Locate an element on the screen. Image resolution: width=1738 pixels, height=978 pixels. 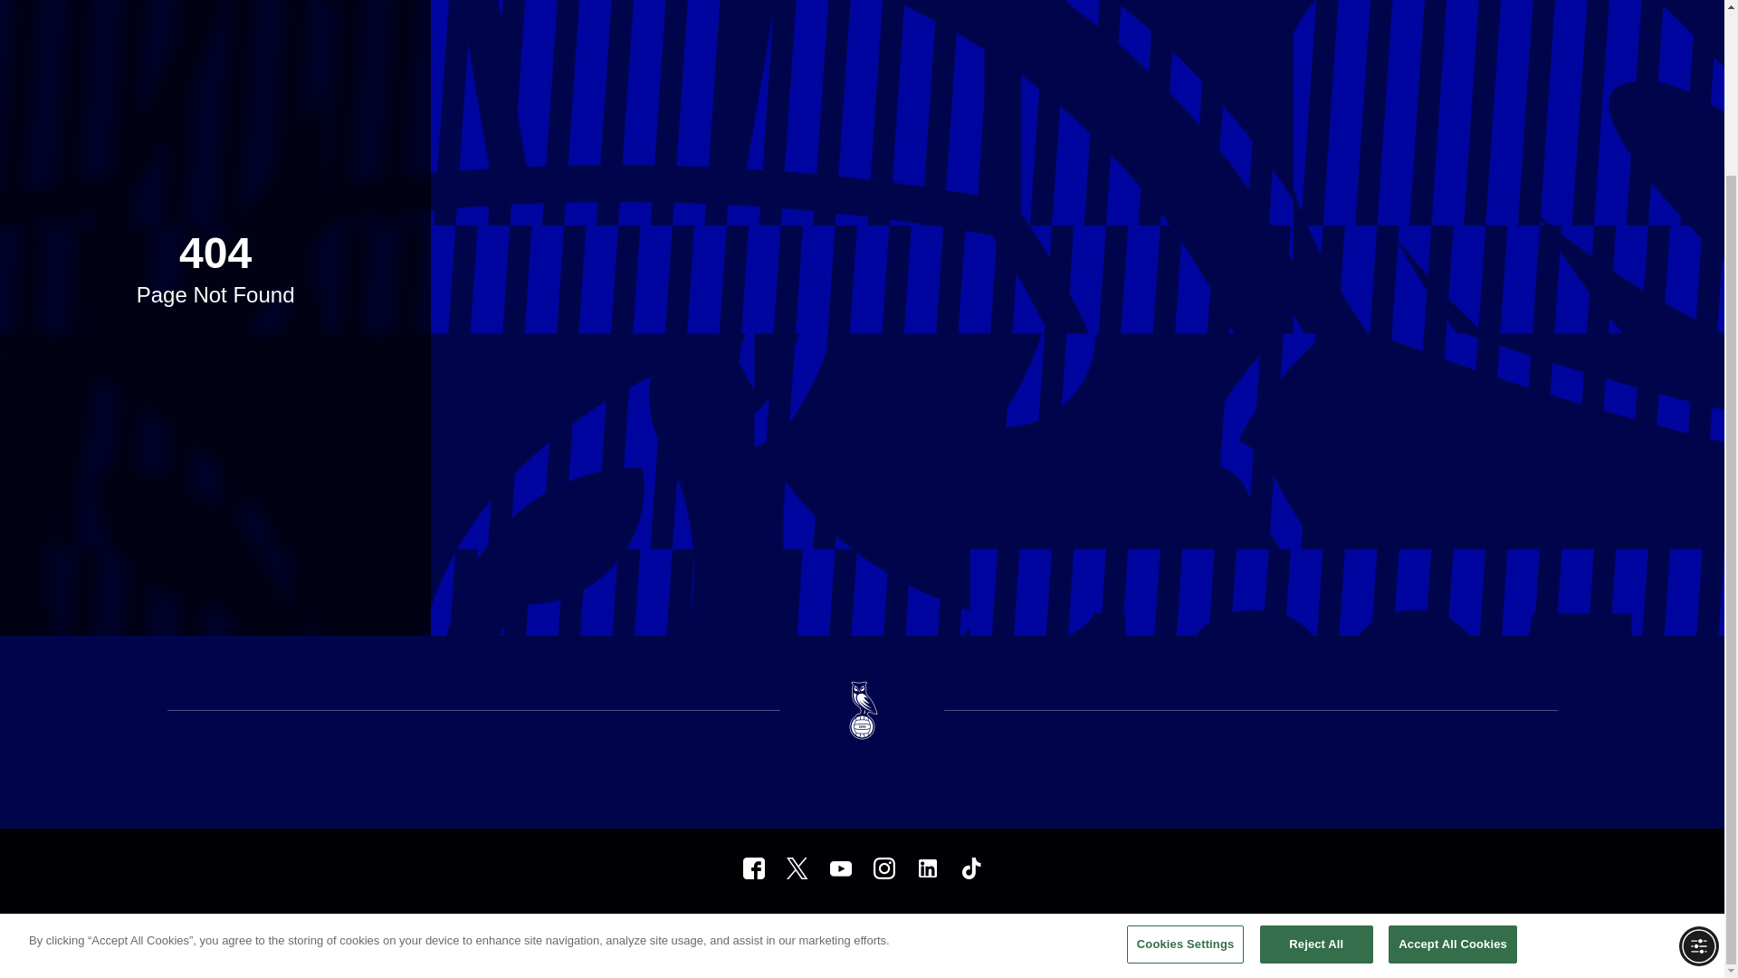
Reject All is located at coordinates (1316, 743).